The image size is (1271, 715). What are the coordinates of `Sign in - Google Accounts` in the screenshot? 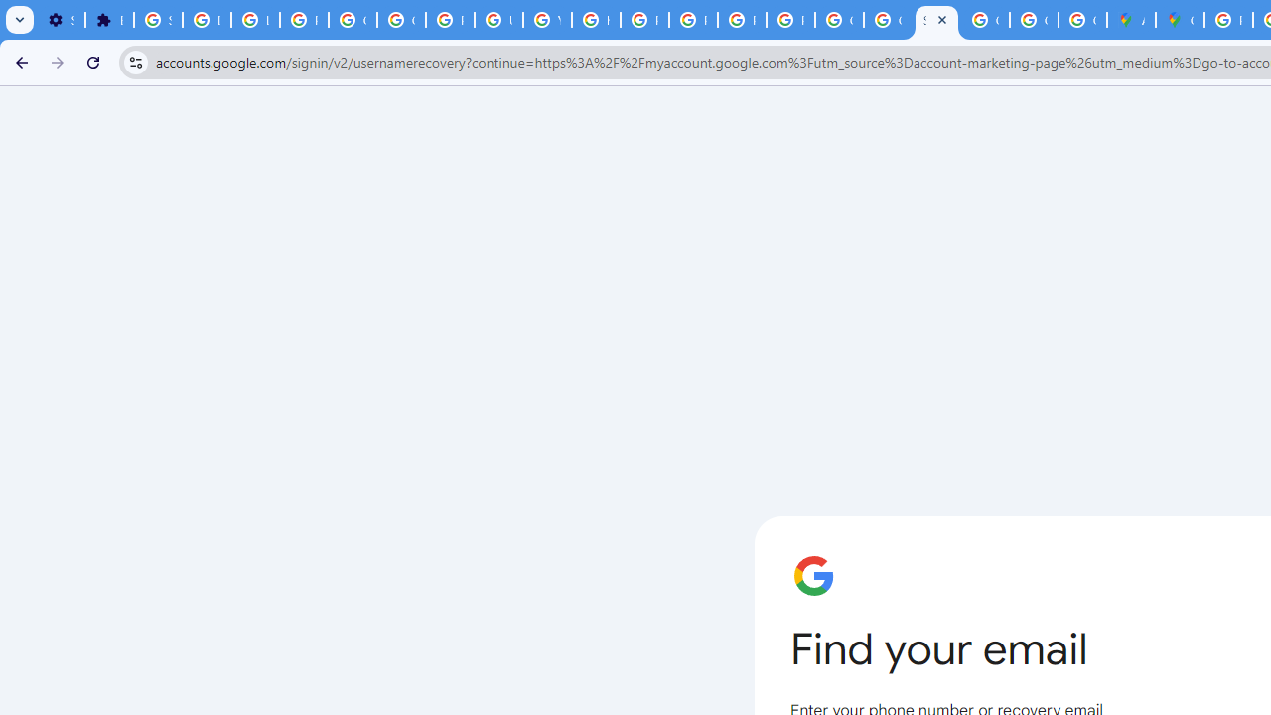 It's located at (936, 20).